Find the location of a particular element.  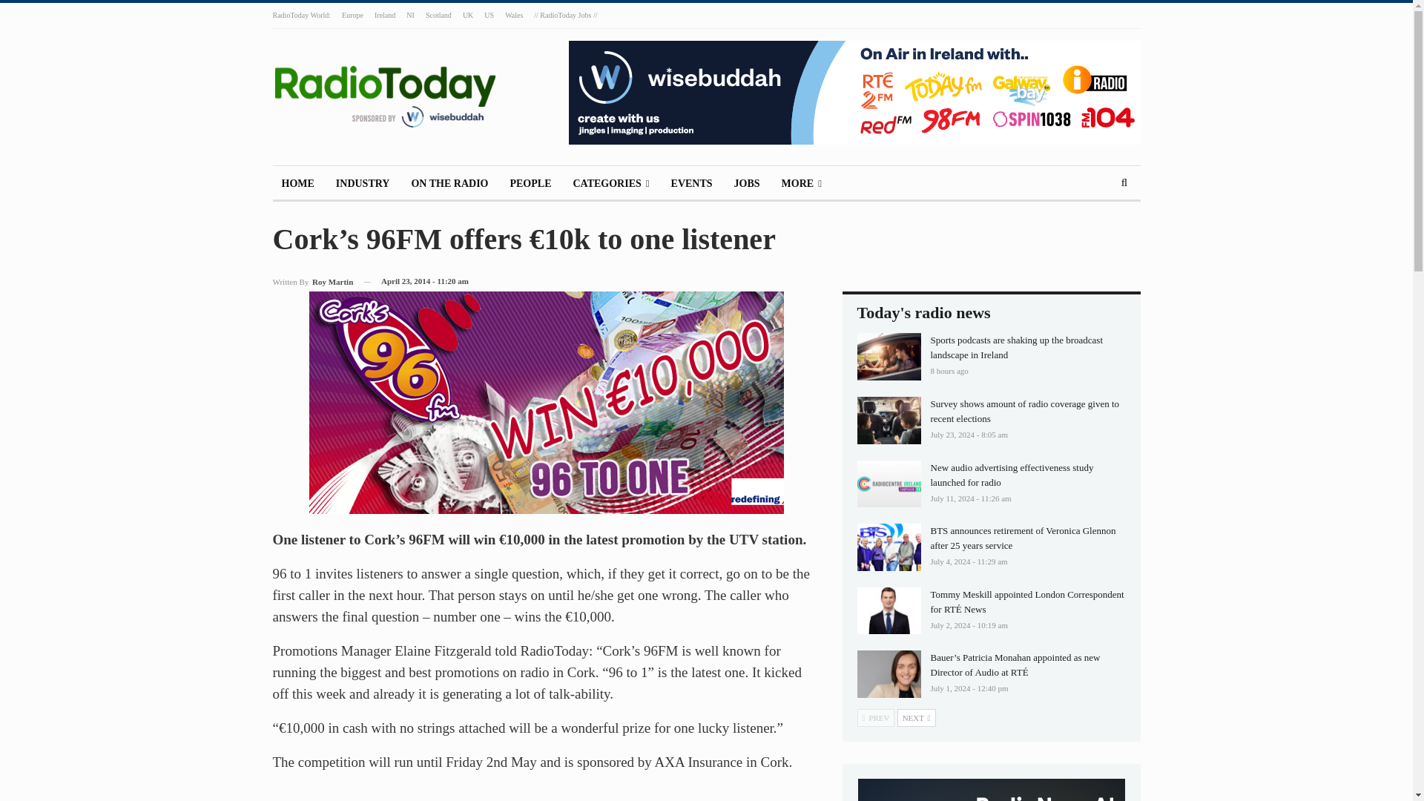

NI is located at coordinates (409, 15).